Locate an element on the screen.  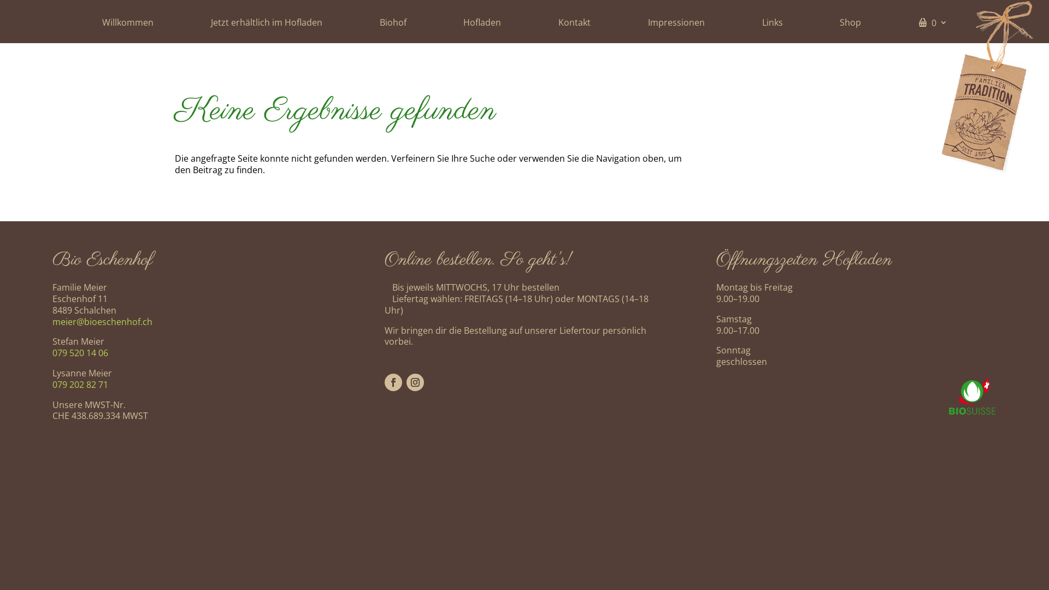
Biohof is located at coordinates (392, 25).